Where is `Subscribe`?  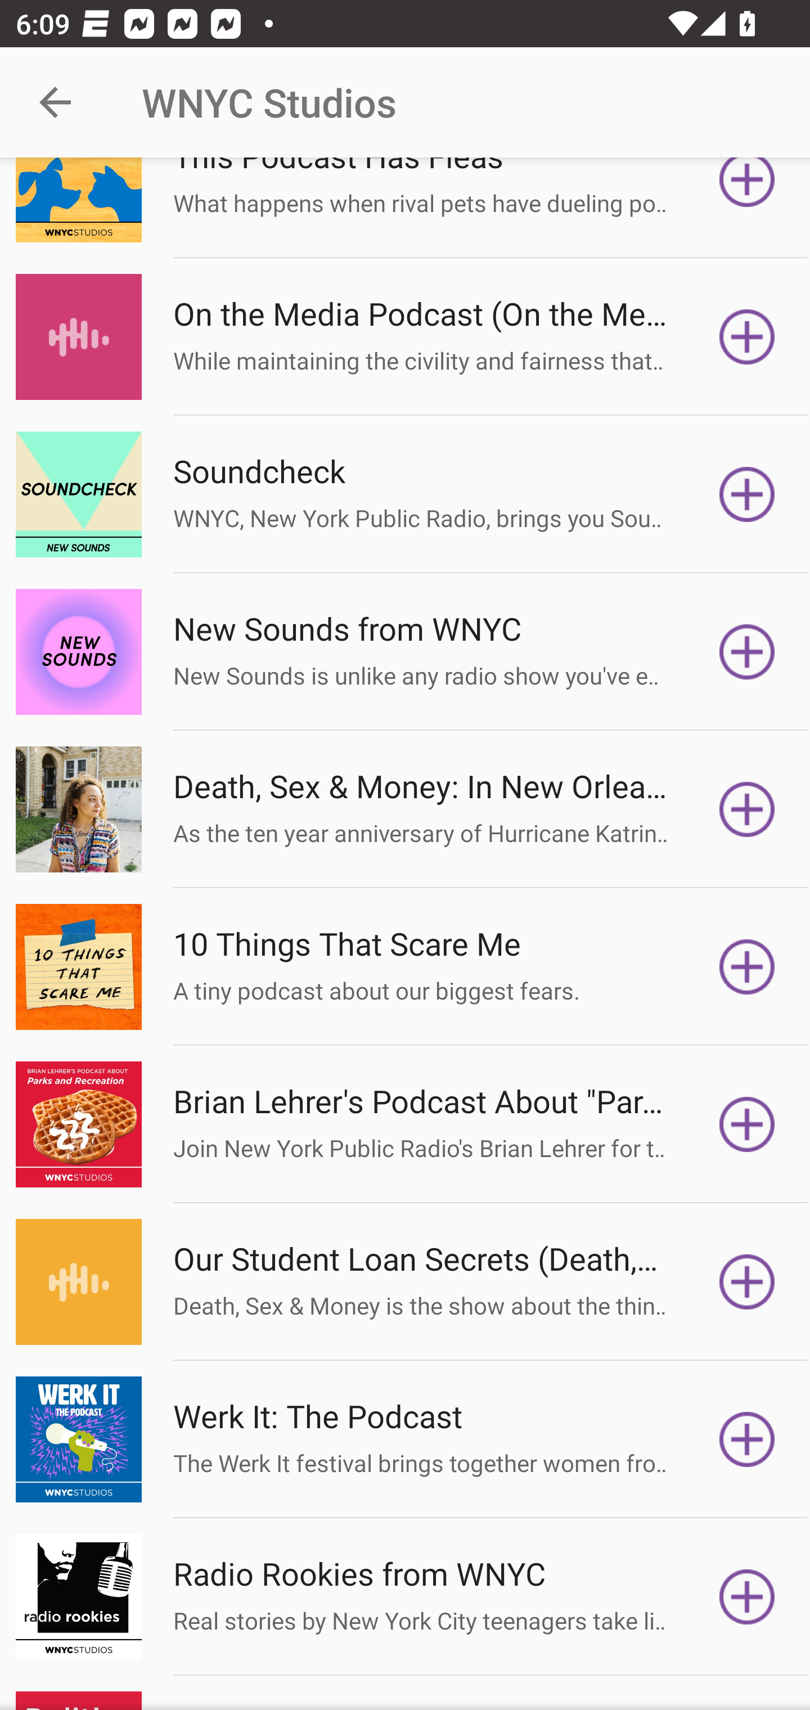
Subscribe is located at coordinates (747, 1282).